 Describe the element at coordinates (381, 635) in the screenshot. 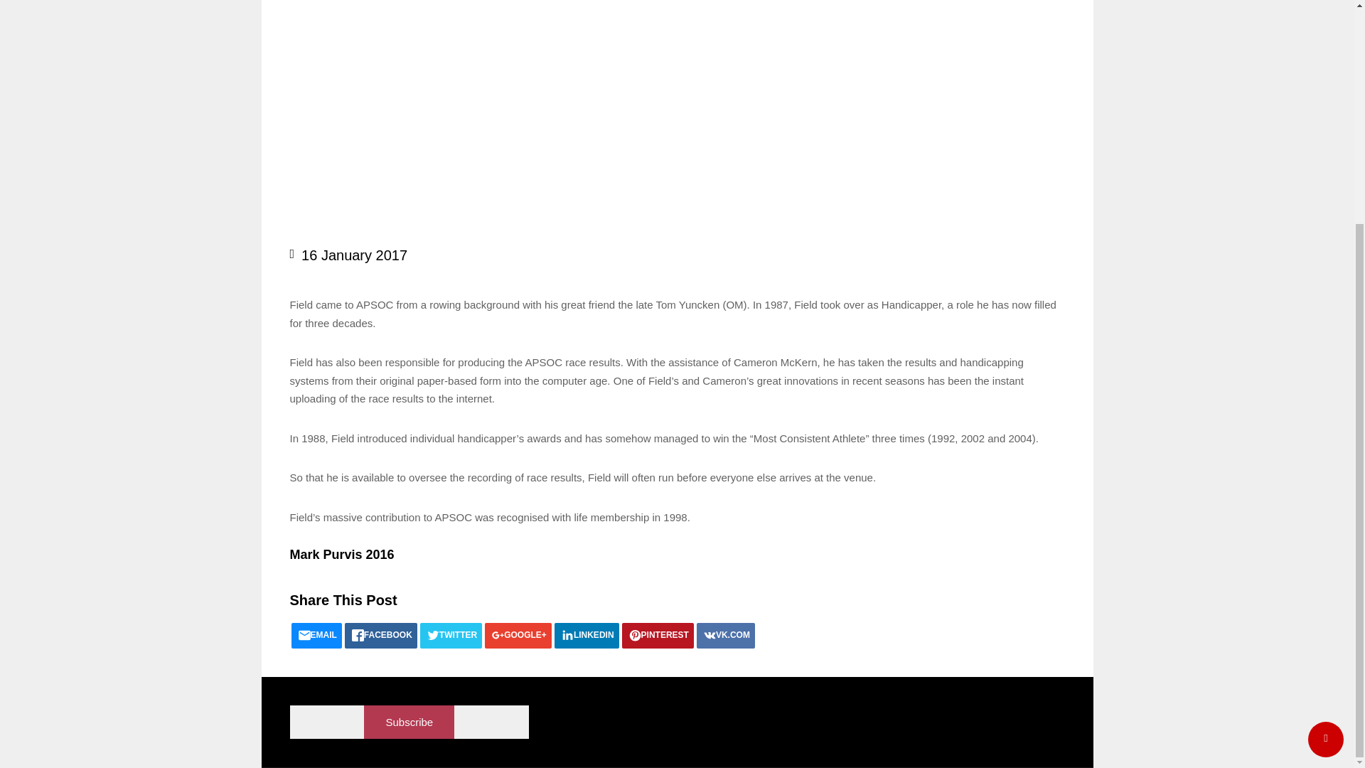

I see `FACEBOOK` at that location.